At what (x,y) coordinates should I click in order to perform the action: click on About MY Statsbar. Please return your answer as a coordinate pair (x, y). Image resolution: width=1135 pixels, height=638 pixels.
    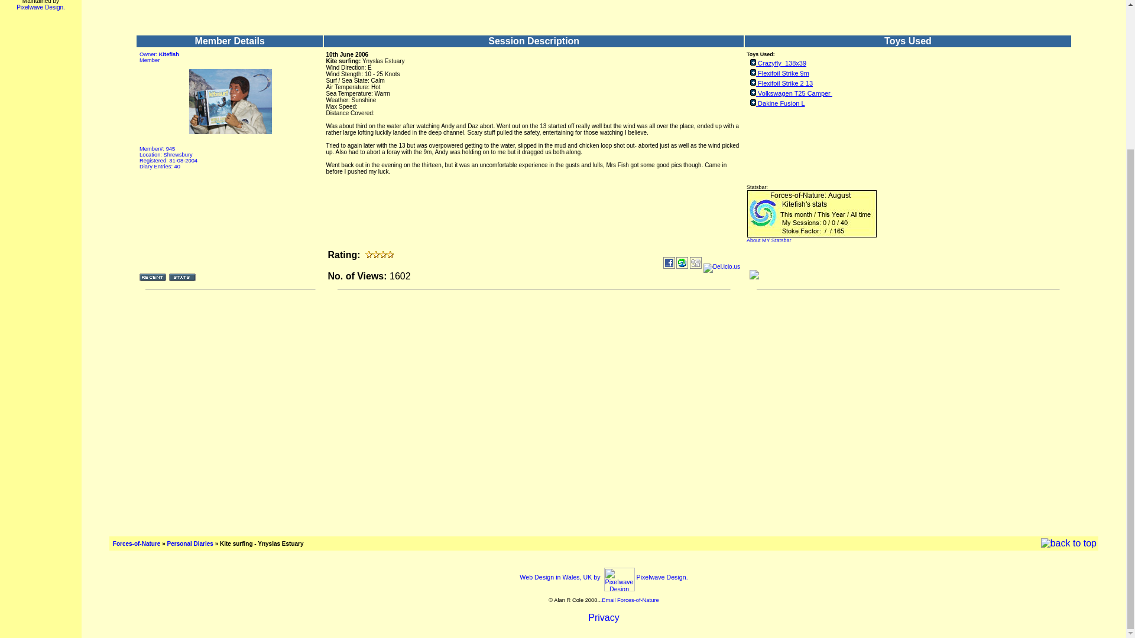
    Looking at the image, I should click on (768, 240).